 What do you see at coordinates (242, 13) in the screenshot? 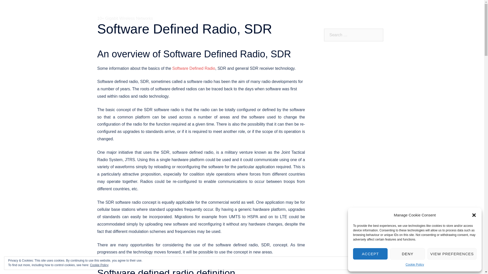
I see `About` at bounding box center [242, 13].